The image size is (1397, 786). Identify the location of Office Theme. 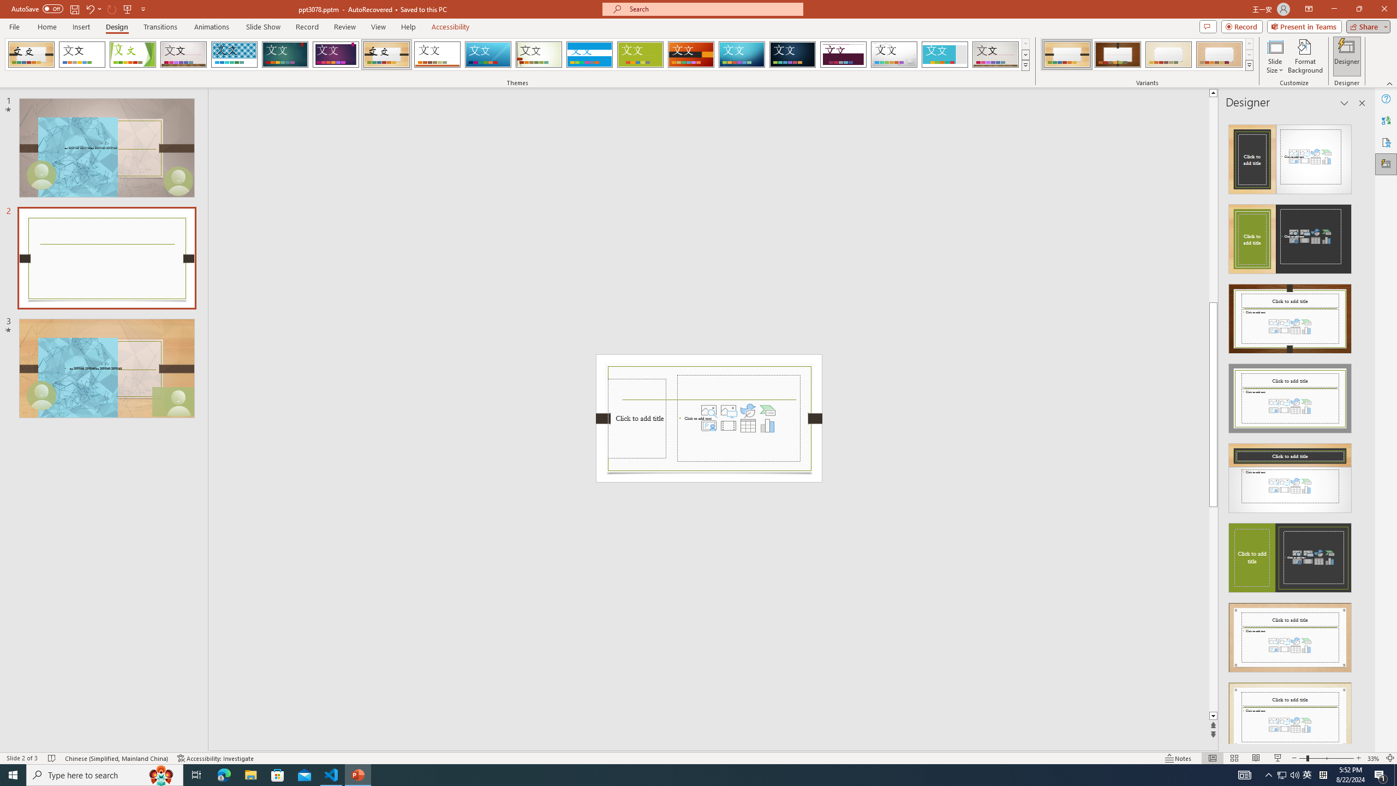
(82, 55).